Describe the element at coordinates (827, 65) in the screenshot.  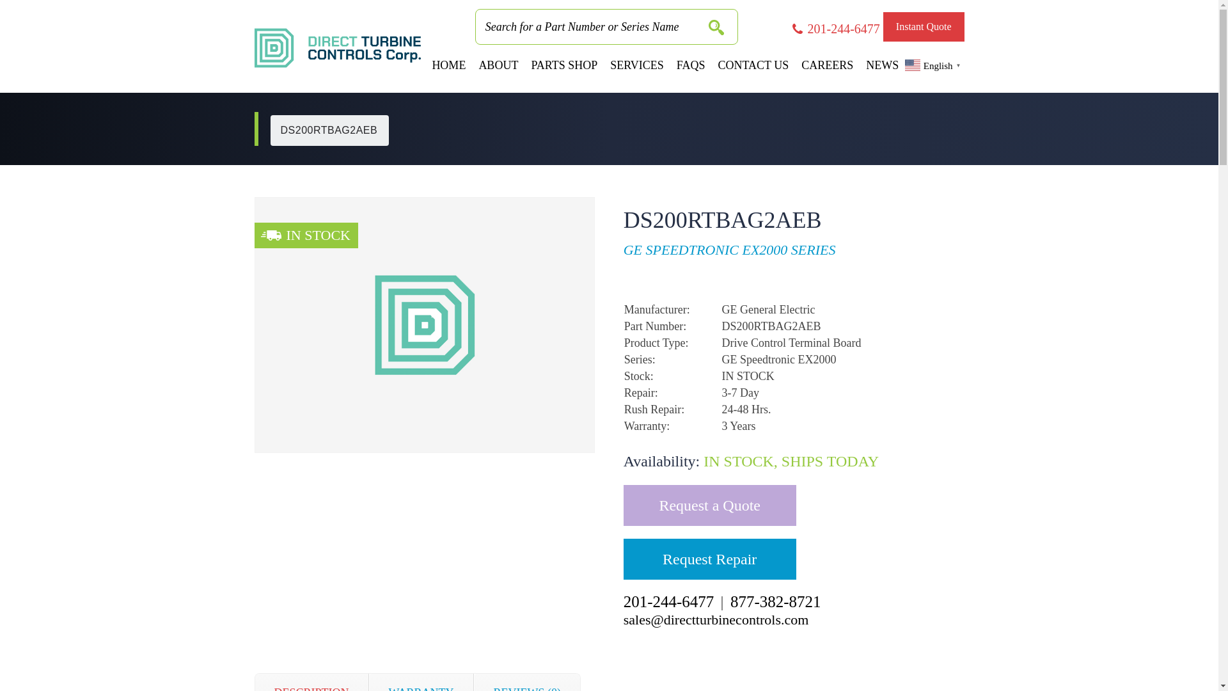
I see `CAREERS` at that location.